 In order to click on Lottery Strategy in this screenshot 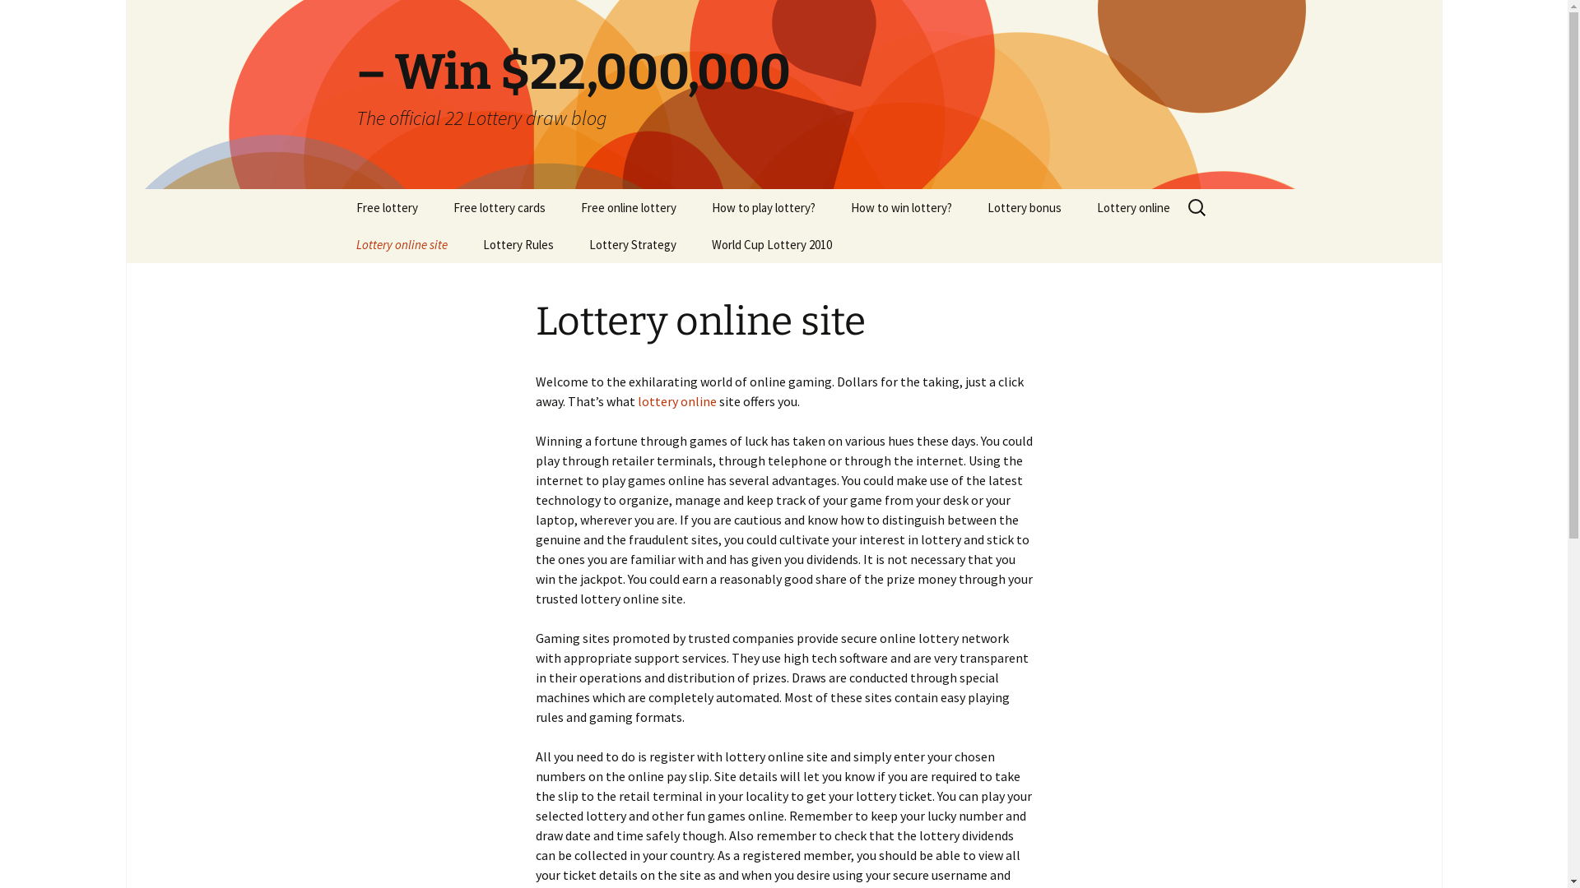, I will do `click(633, 245)`.